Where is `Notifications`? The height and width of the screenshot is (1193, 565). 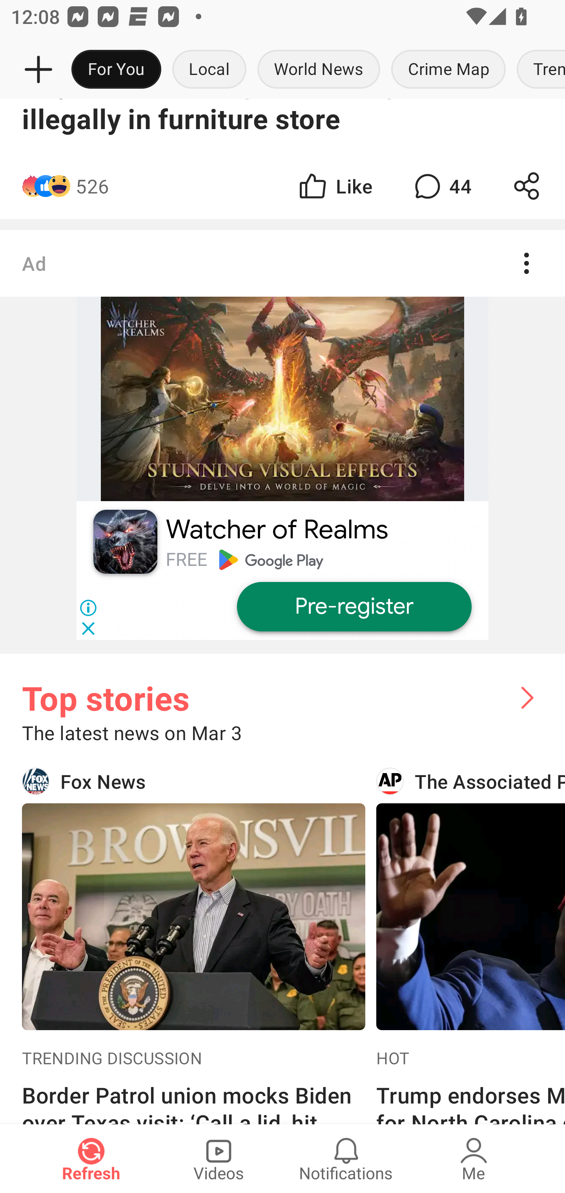
Notifications is located at coordinates (346, 1158).